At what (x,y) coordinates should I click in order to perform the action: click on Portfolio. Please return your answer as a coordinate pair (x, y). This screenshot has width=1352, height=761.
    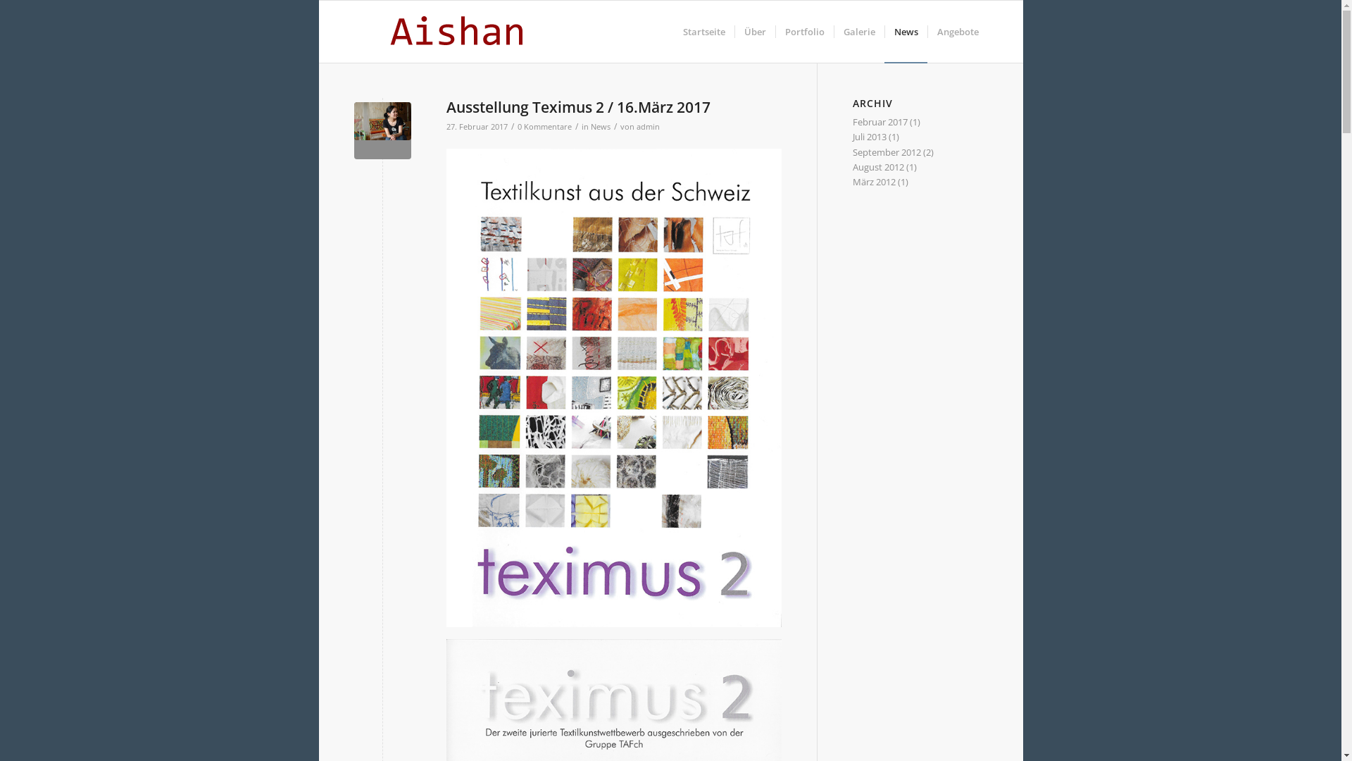
    Looking at the image, I should click on (804, 32).